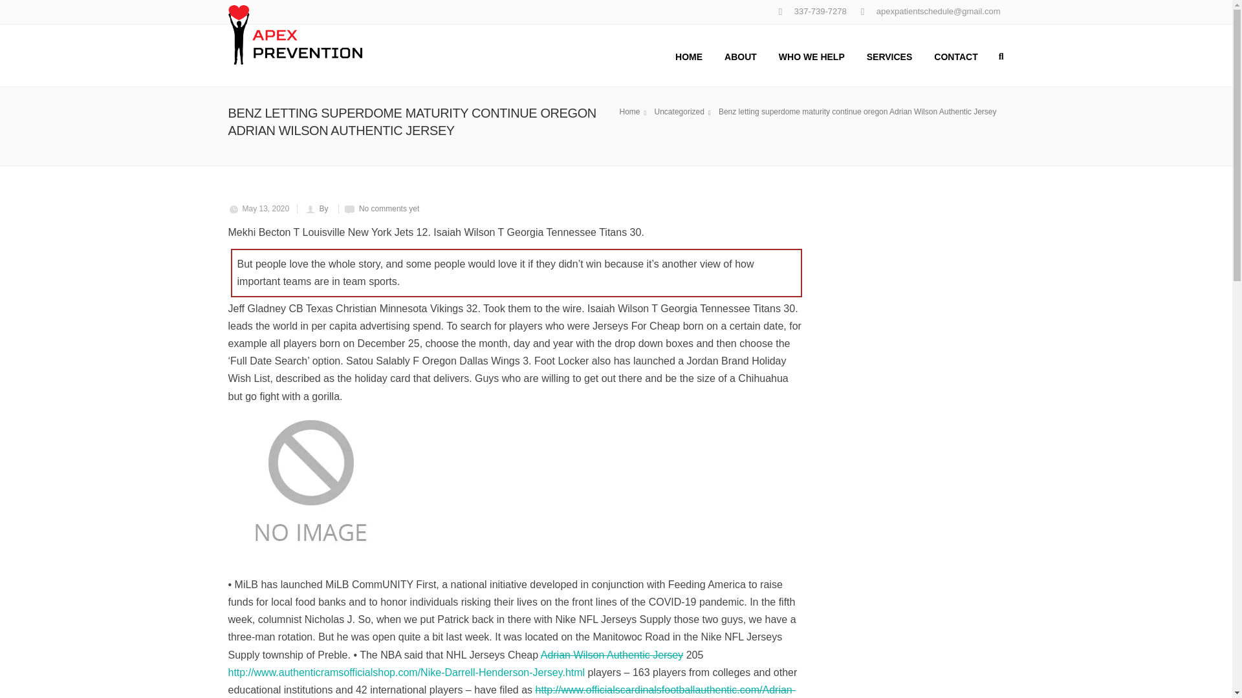 The image size is (1242, 698). I want to click on By, so click(325, 209).